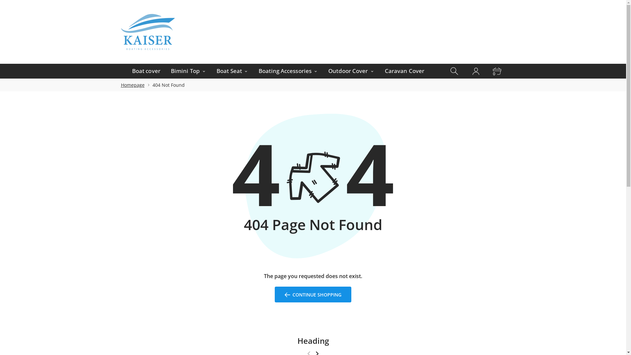 This screenshot has width=631, height=355. I want to click on Homepage, so click(133, 85).